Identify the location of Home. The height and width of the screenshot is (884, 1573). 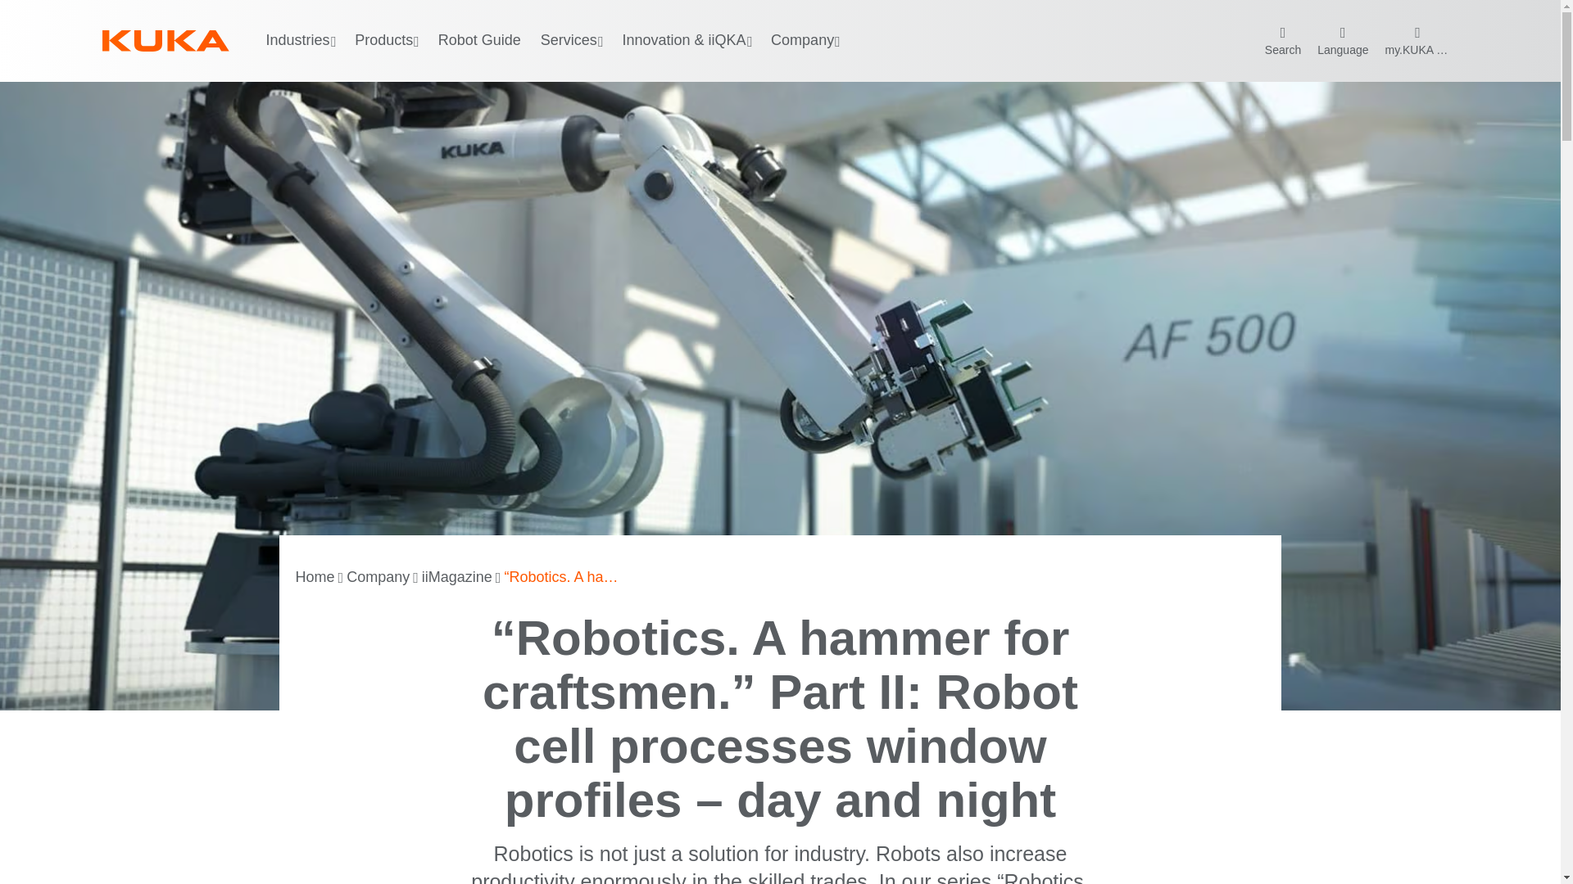
(315, 578).